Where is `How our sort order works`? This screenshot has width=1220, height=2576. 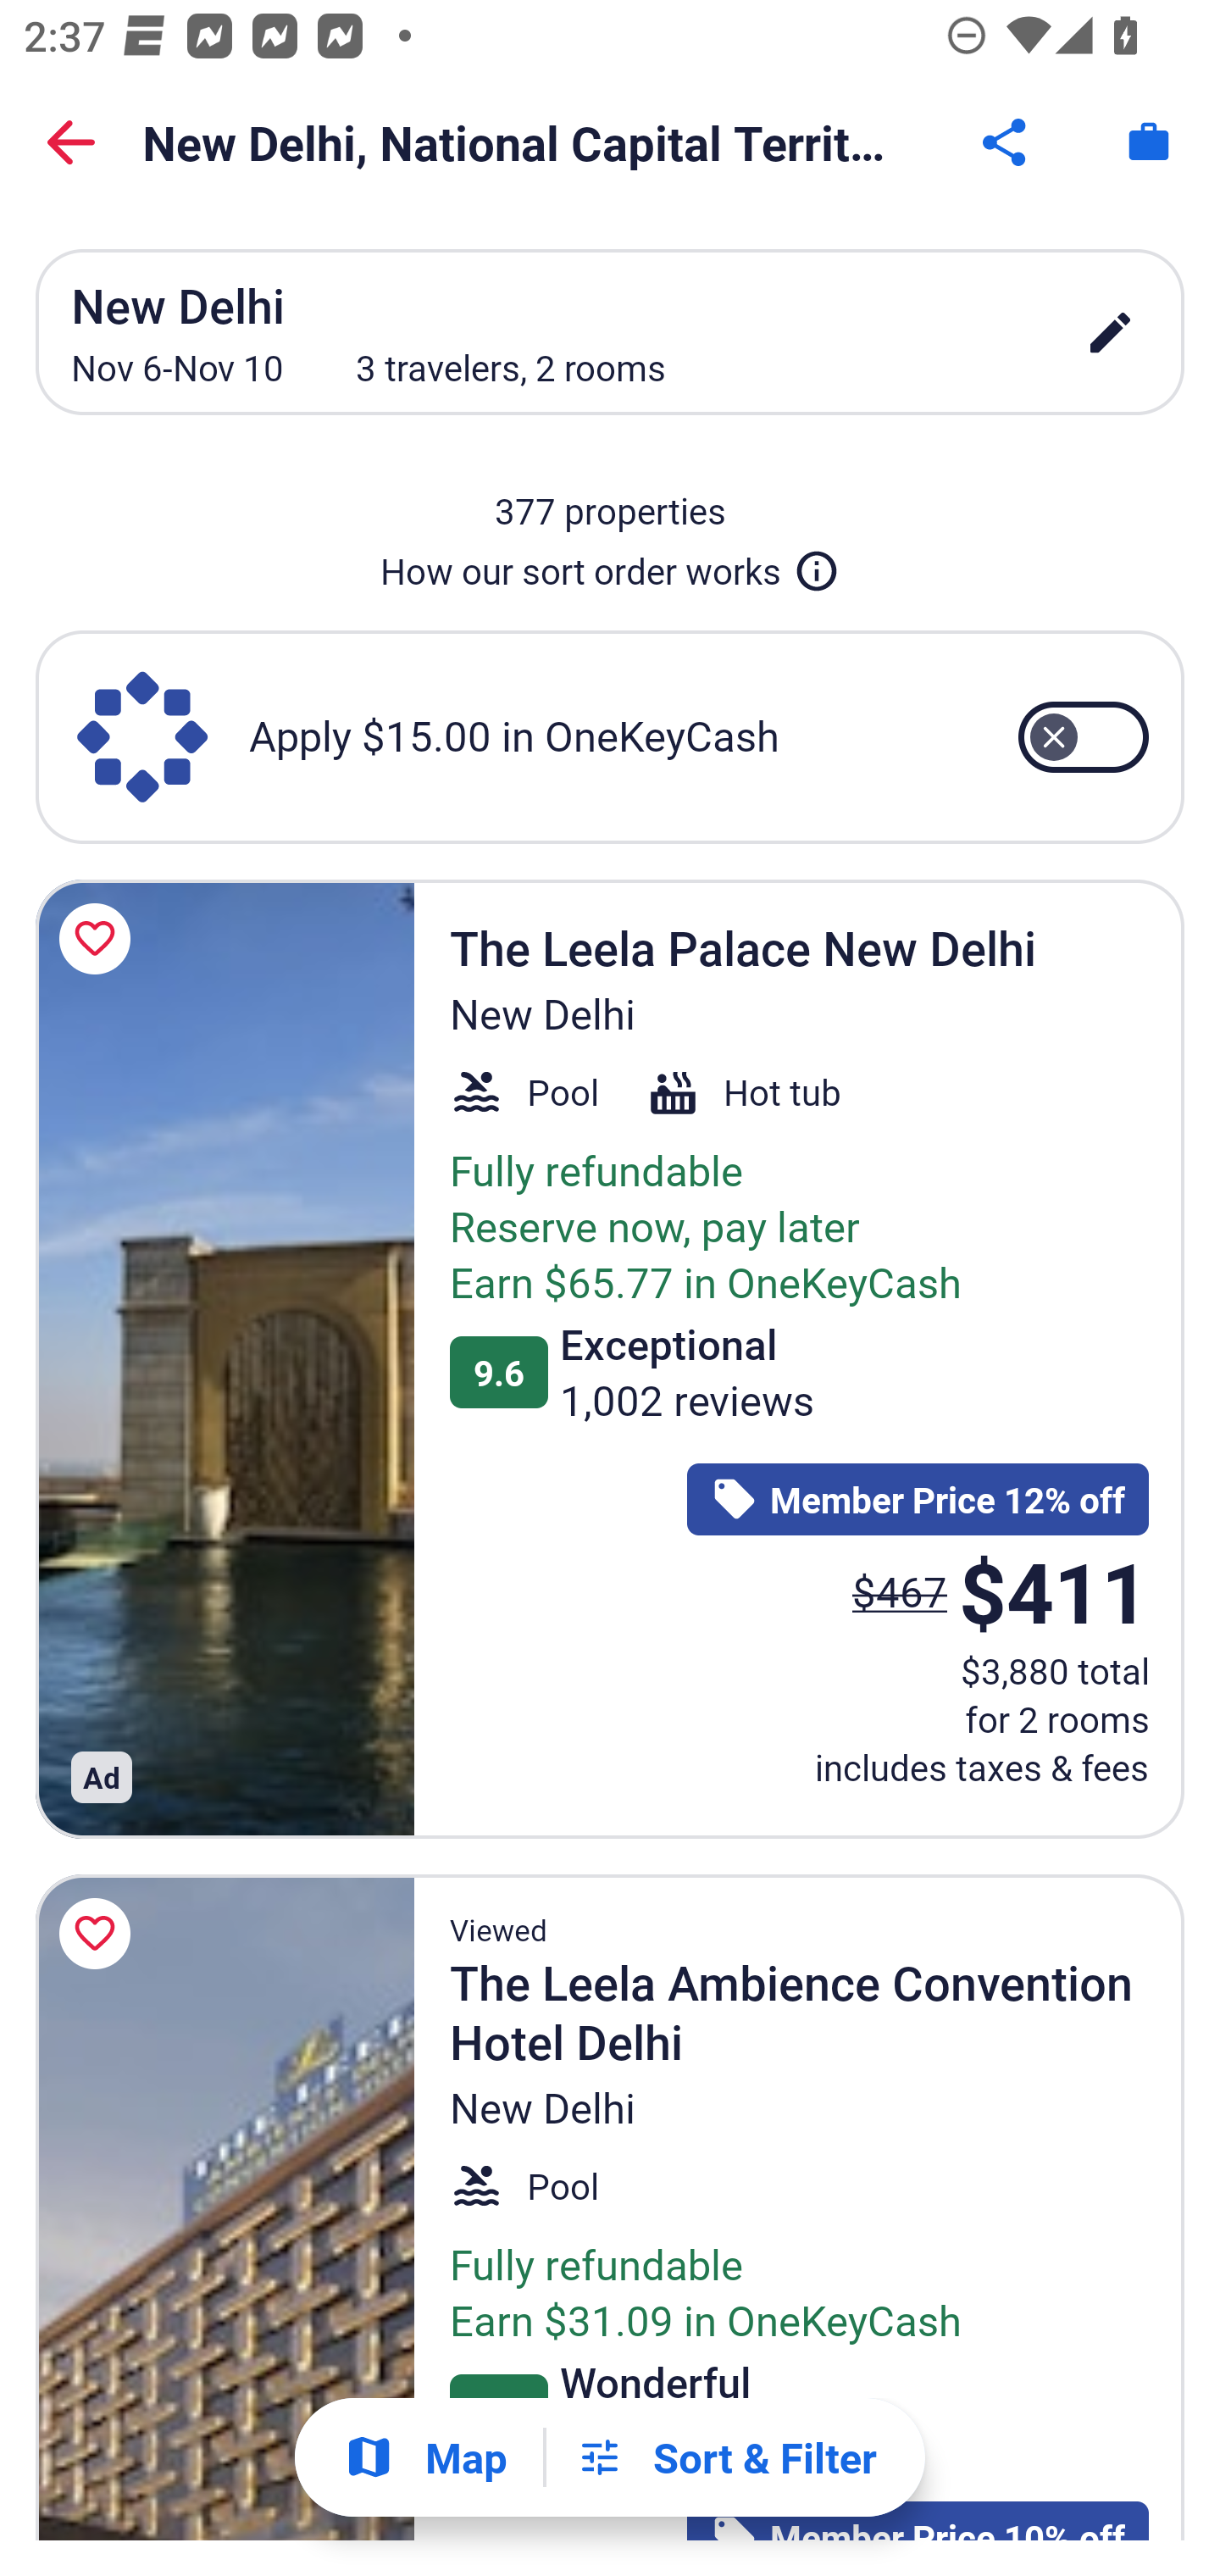
How our sort order works is located at coordinates (610, 564).